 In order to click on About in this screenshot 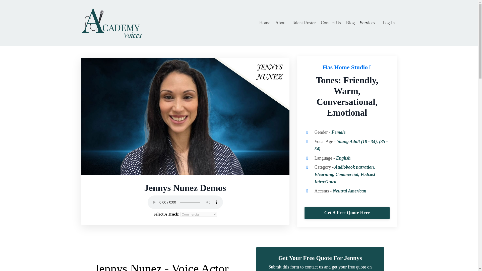, I will do `click(281, 23)`.